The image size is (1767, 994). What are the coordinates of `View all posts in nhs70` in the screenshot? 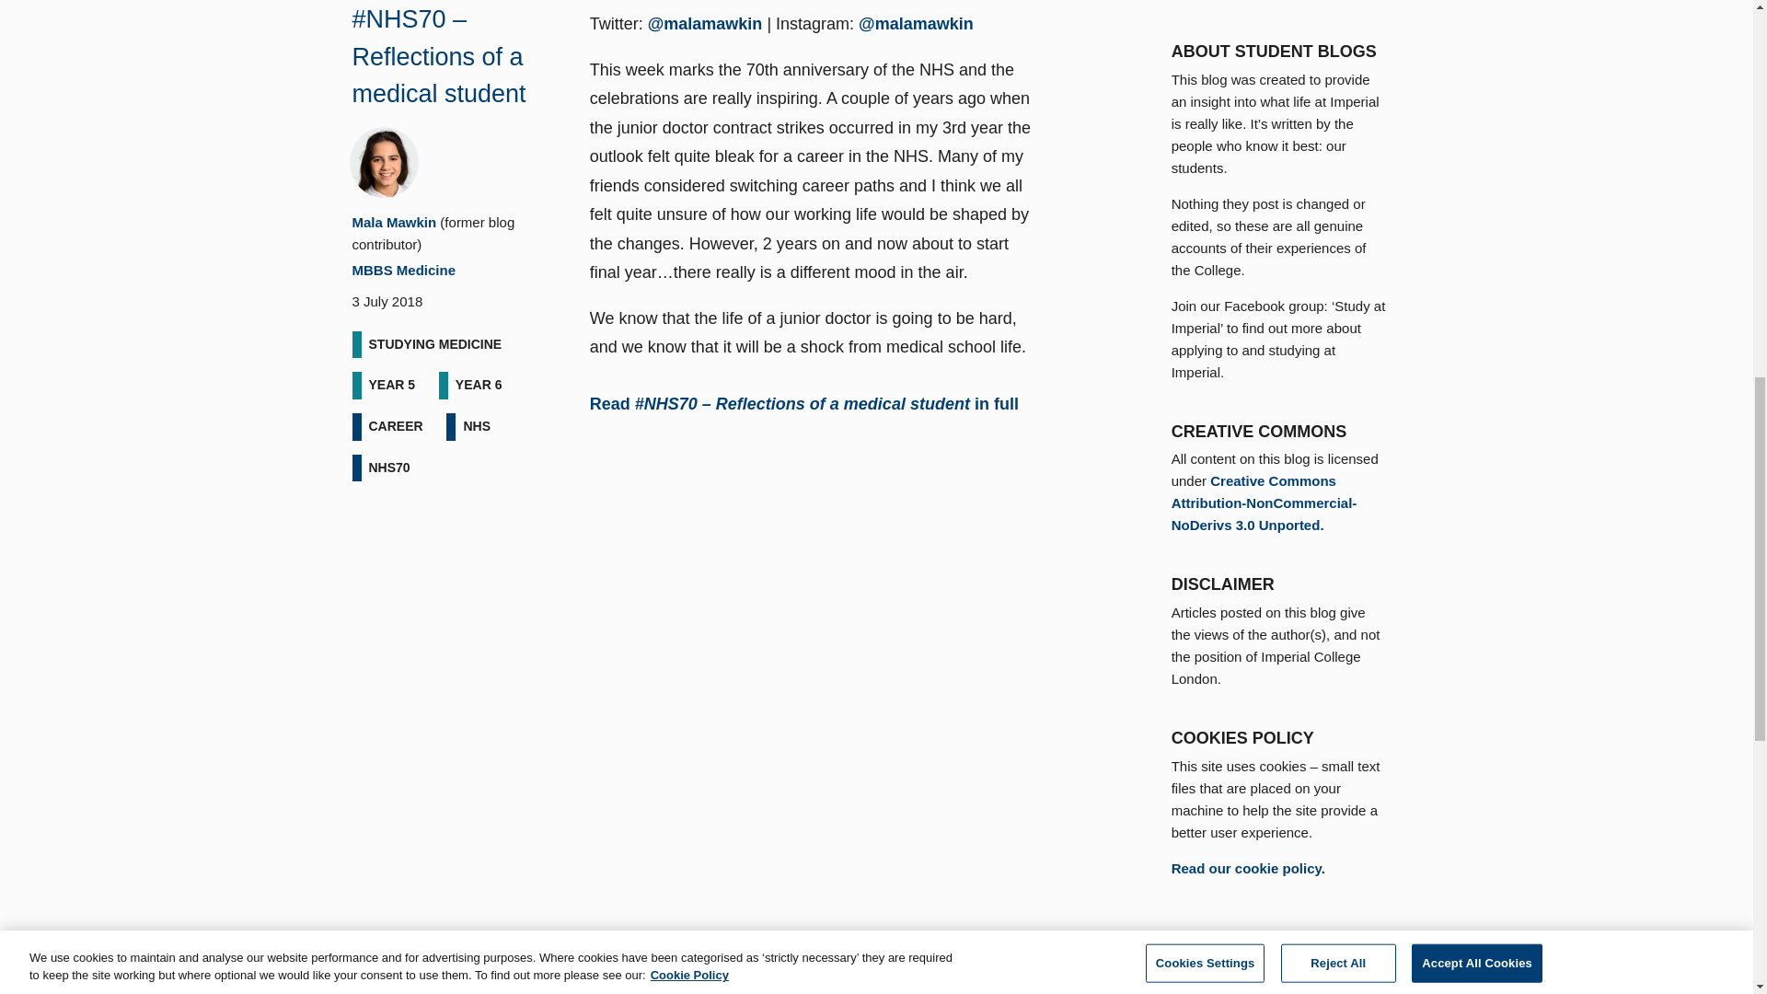 It's located at (388, 468).